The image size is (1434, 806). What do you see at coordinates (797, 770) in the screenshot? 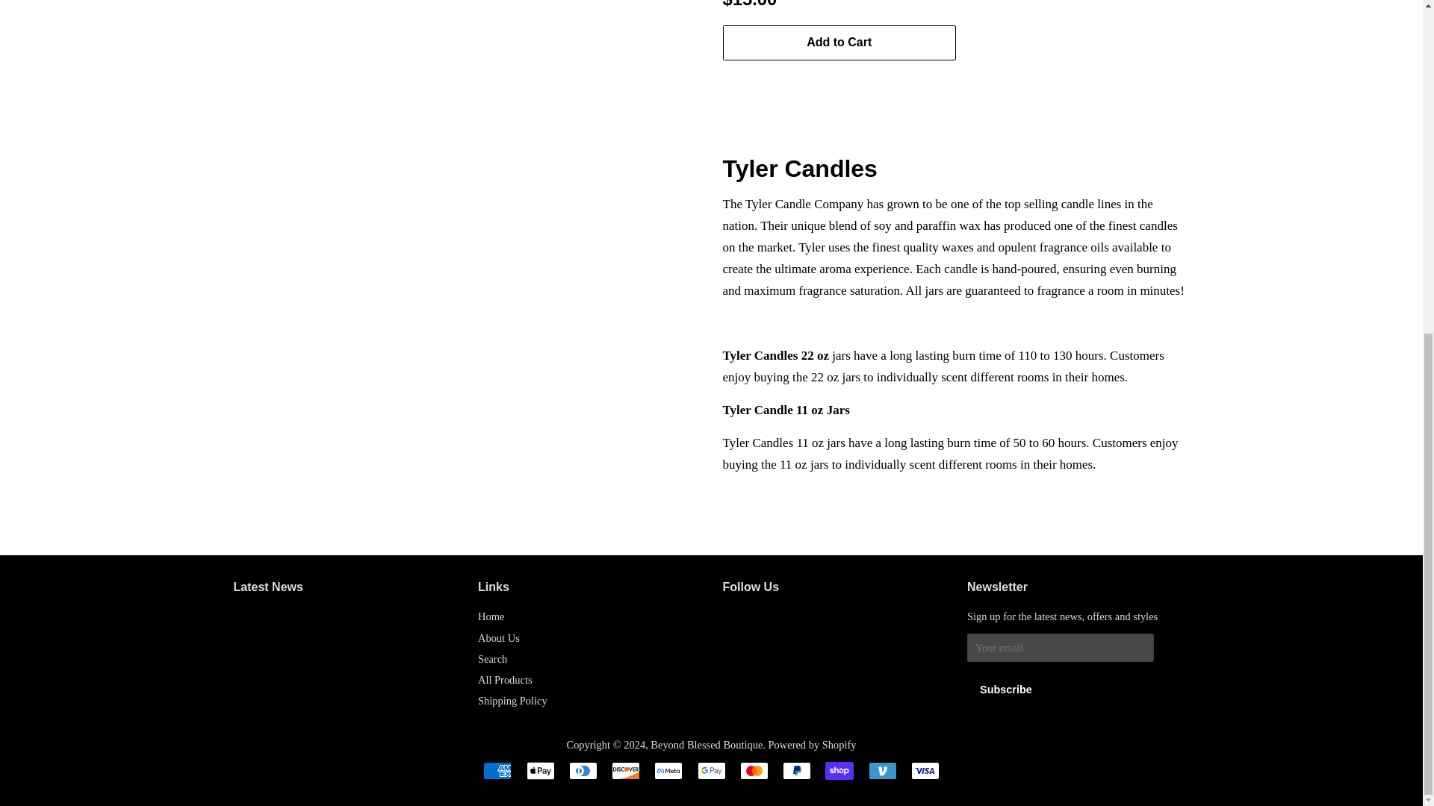
I see `PayPal` at bounding box center [797, 770].